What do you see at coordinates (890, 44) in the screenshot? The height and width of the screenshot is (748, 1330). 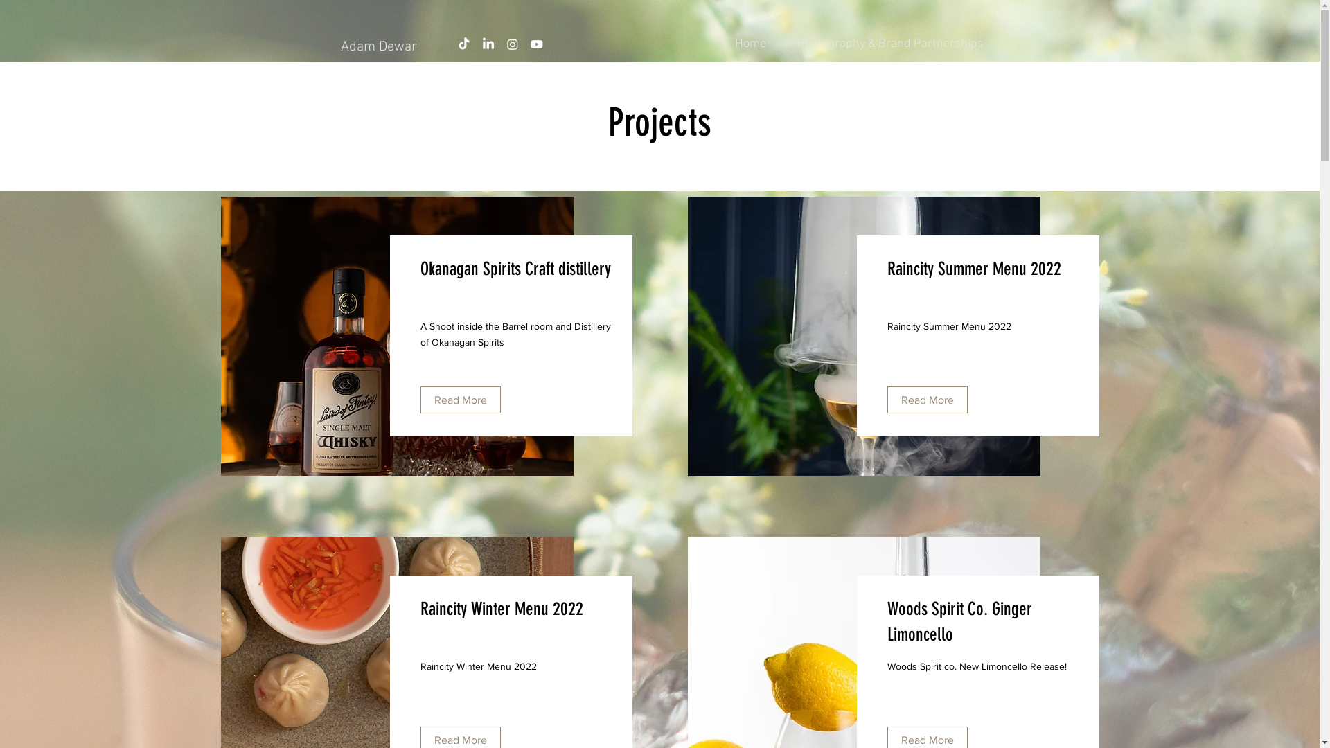 I see `Photography & Brand Partnerships` at bounding box center [890, 44].